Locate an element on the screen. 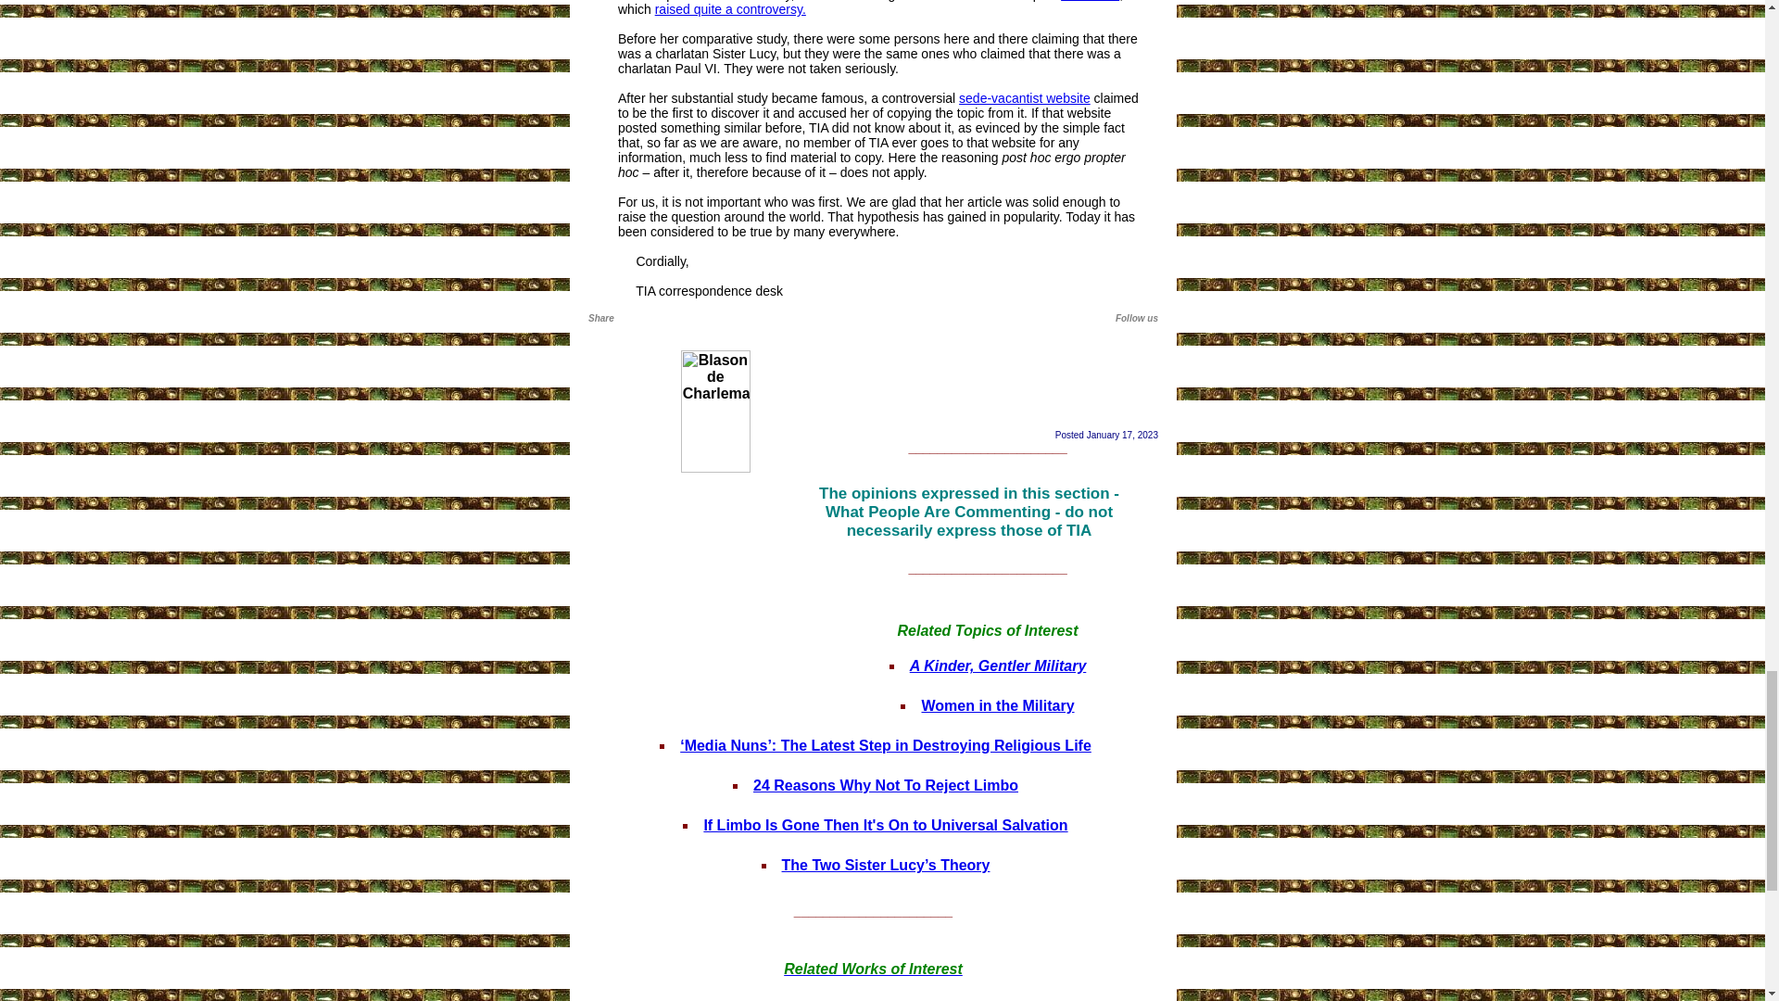 This screenshot has width=1779, height=1001. this article is located at coordinates (1090, 1).